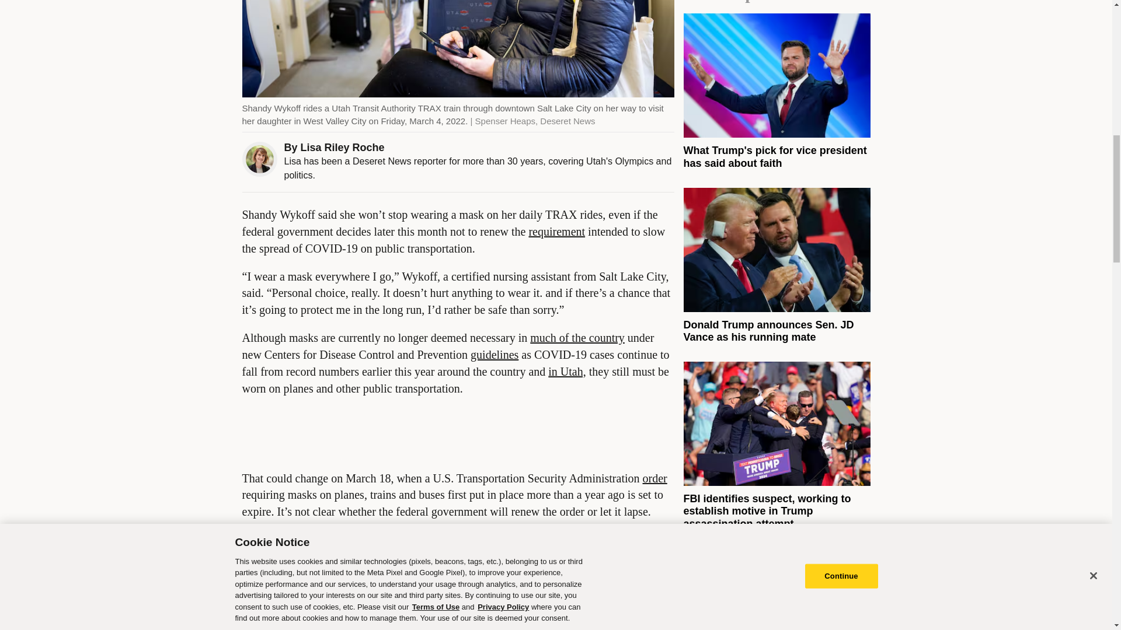 The image size is (1121, 630). Describe the element at coordinates (655, 478) in the screenshot. I see `order` at that location.